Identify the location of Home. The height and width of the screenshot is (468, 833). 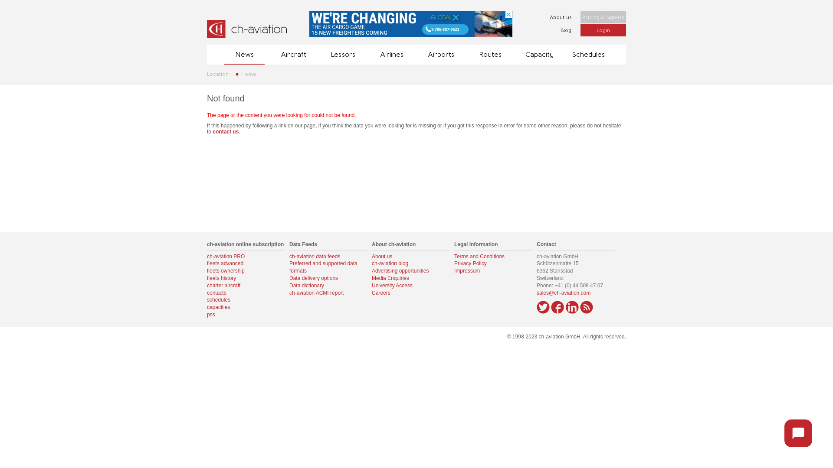
(249, 74).